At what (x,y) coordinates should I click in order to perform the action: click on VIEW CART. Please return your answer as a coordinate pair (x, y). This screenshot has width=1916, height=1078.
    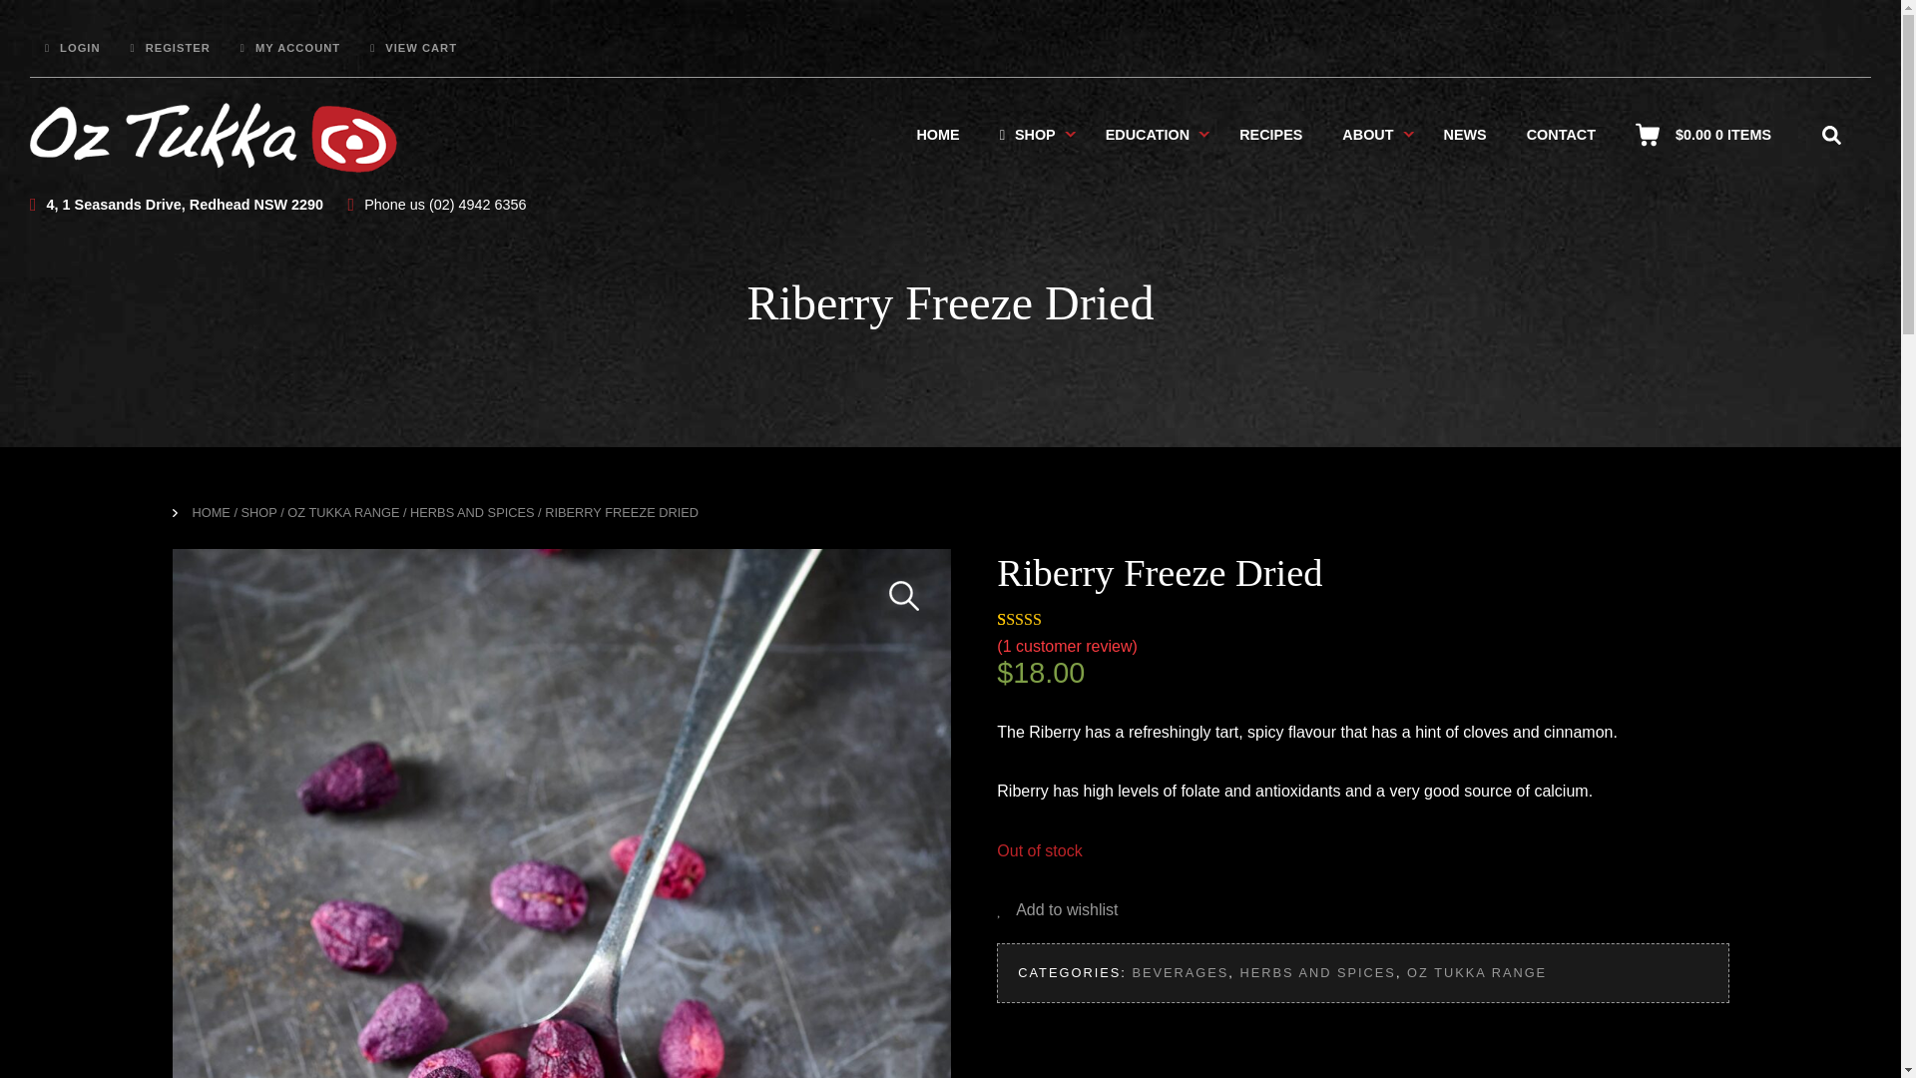
    Looking at the image, I should click on (413, 48).